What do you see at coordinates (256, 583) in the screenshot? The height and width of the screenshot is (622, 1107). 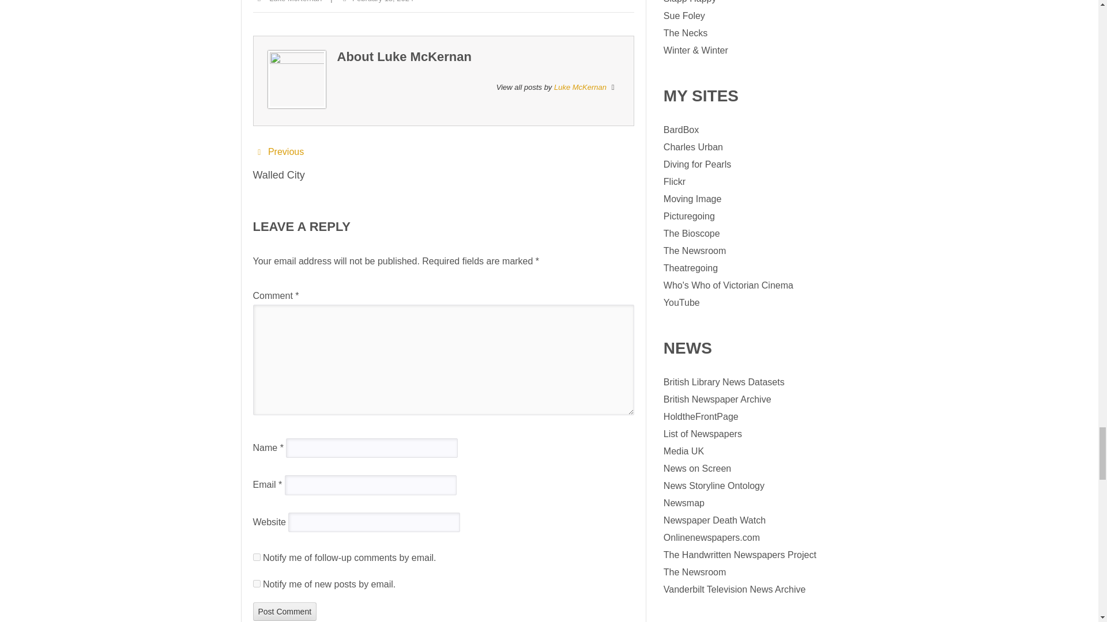 I see `subscribe` at bounding box center [256, 583].